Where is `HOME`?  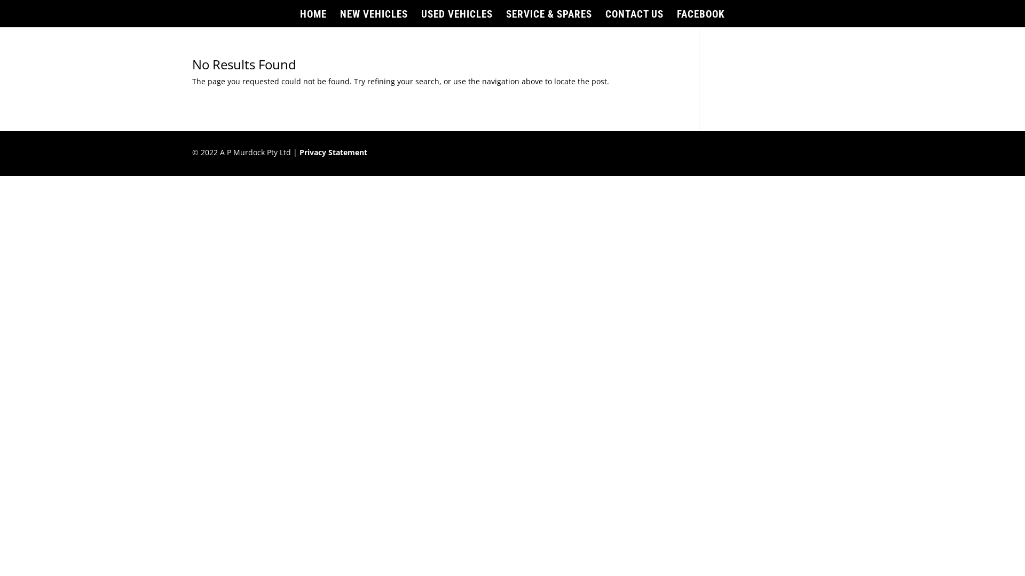 HOME is located at coordinates (313, 19).